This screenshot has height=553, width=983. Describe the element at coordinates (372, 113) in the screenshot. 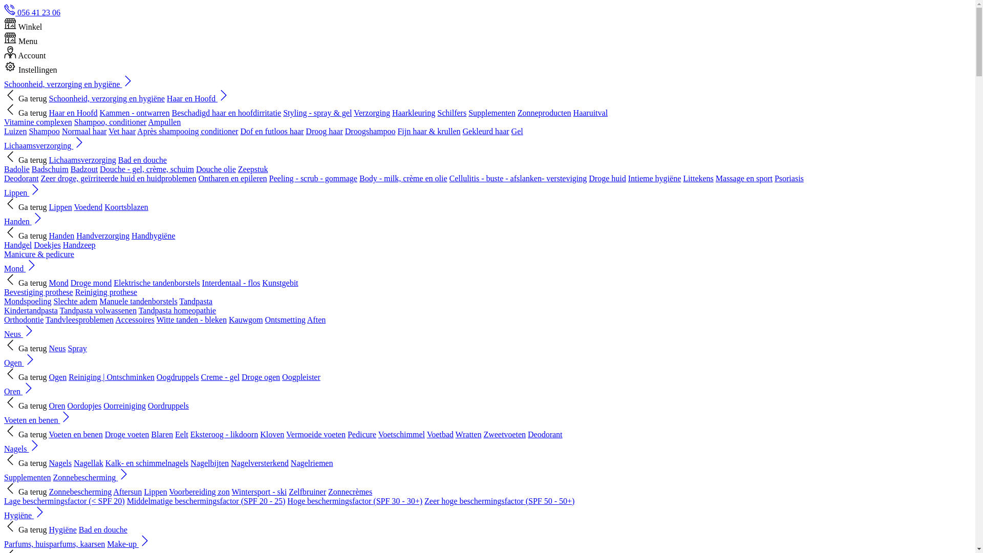

I see `Verzorging` at that location.